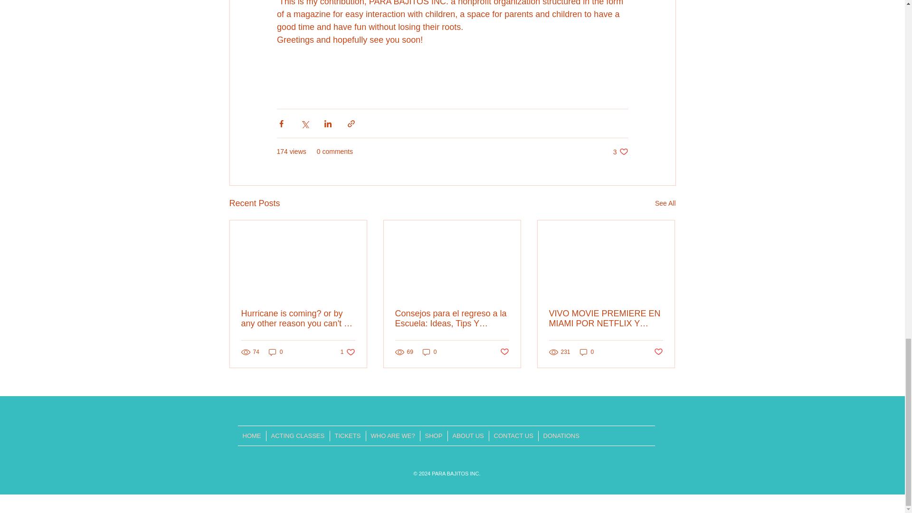  Describe the element at coordinates (433, 436) in the screenshot. I see `SHOP` at that location.